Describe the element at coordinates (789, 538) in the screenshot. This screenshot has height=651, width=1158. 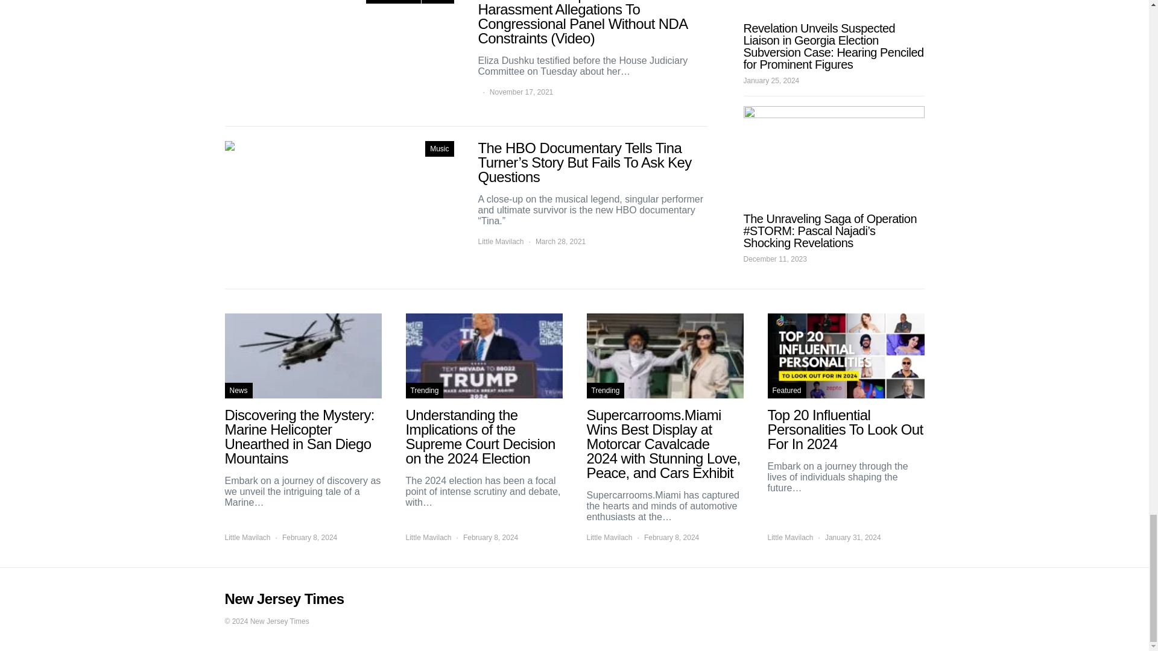
I see `View all posts by Little Mavilach` at that location.